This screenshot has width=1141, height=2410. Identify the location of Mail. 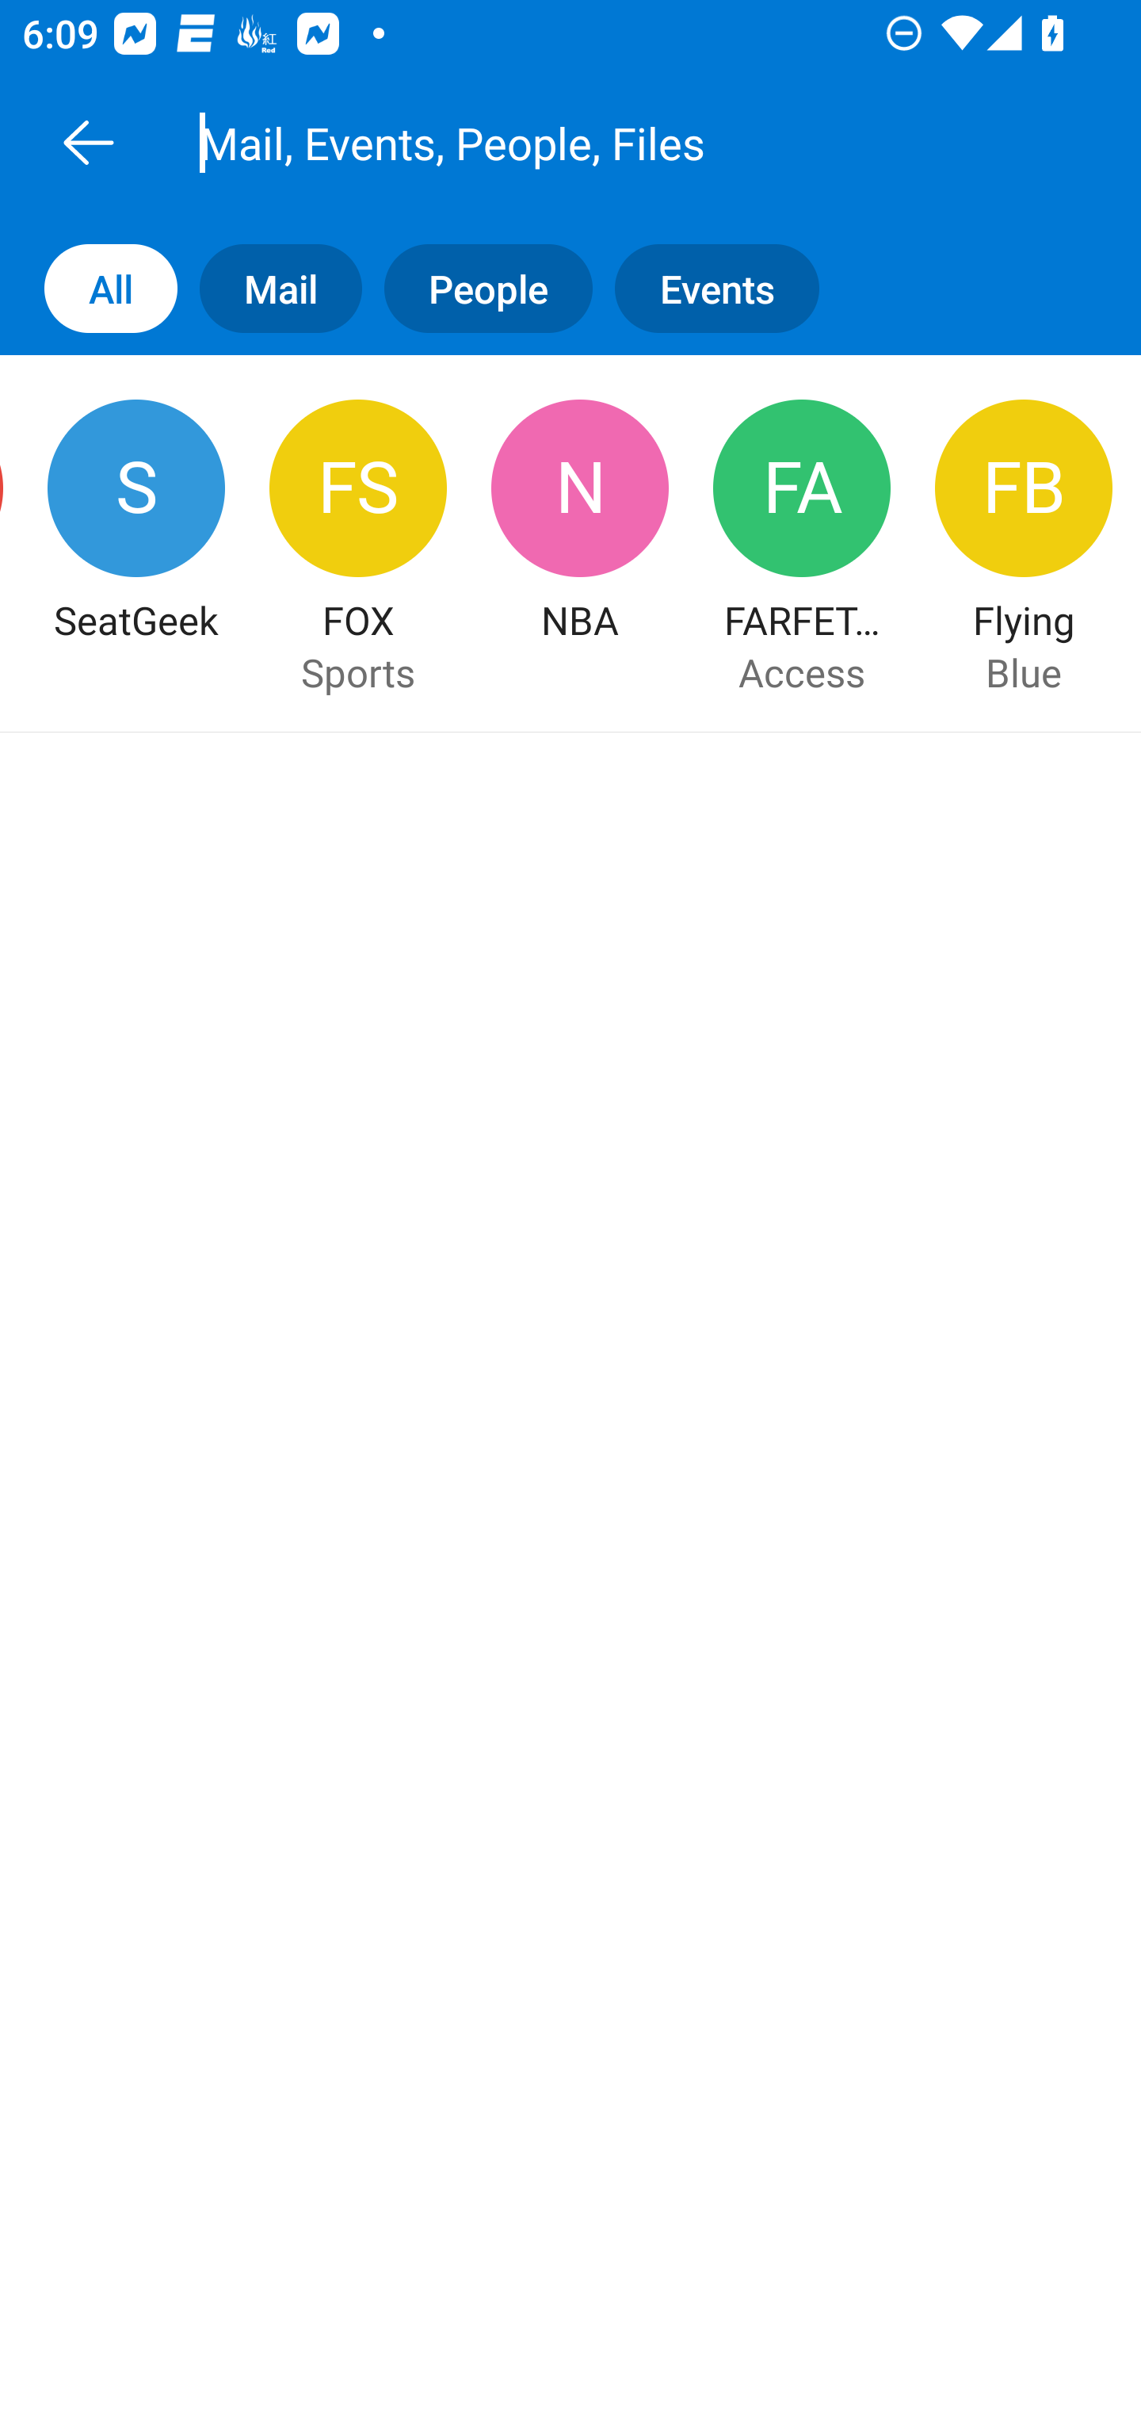
(269, 287).